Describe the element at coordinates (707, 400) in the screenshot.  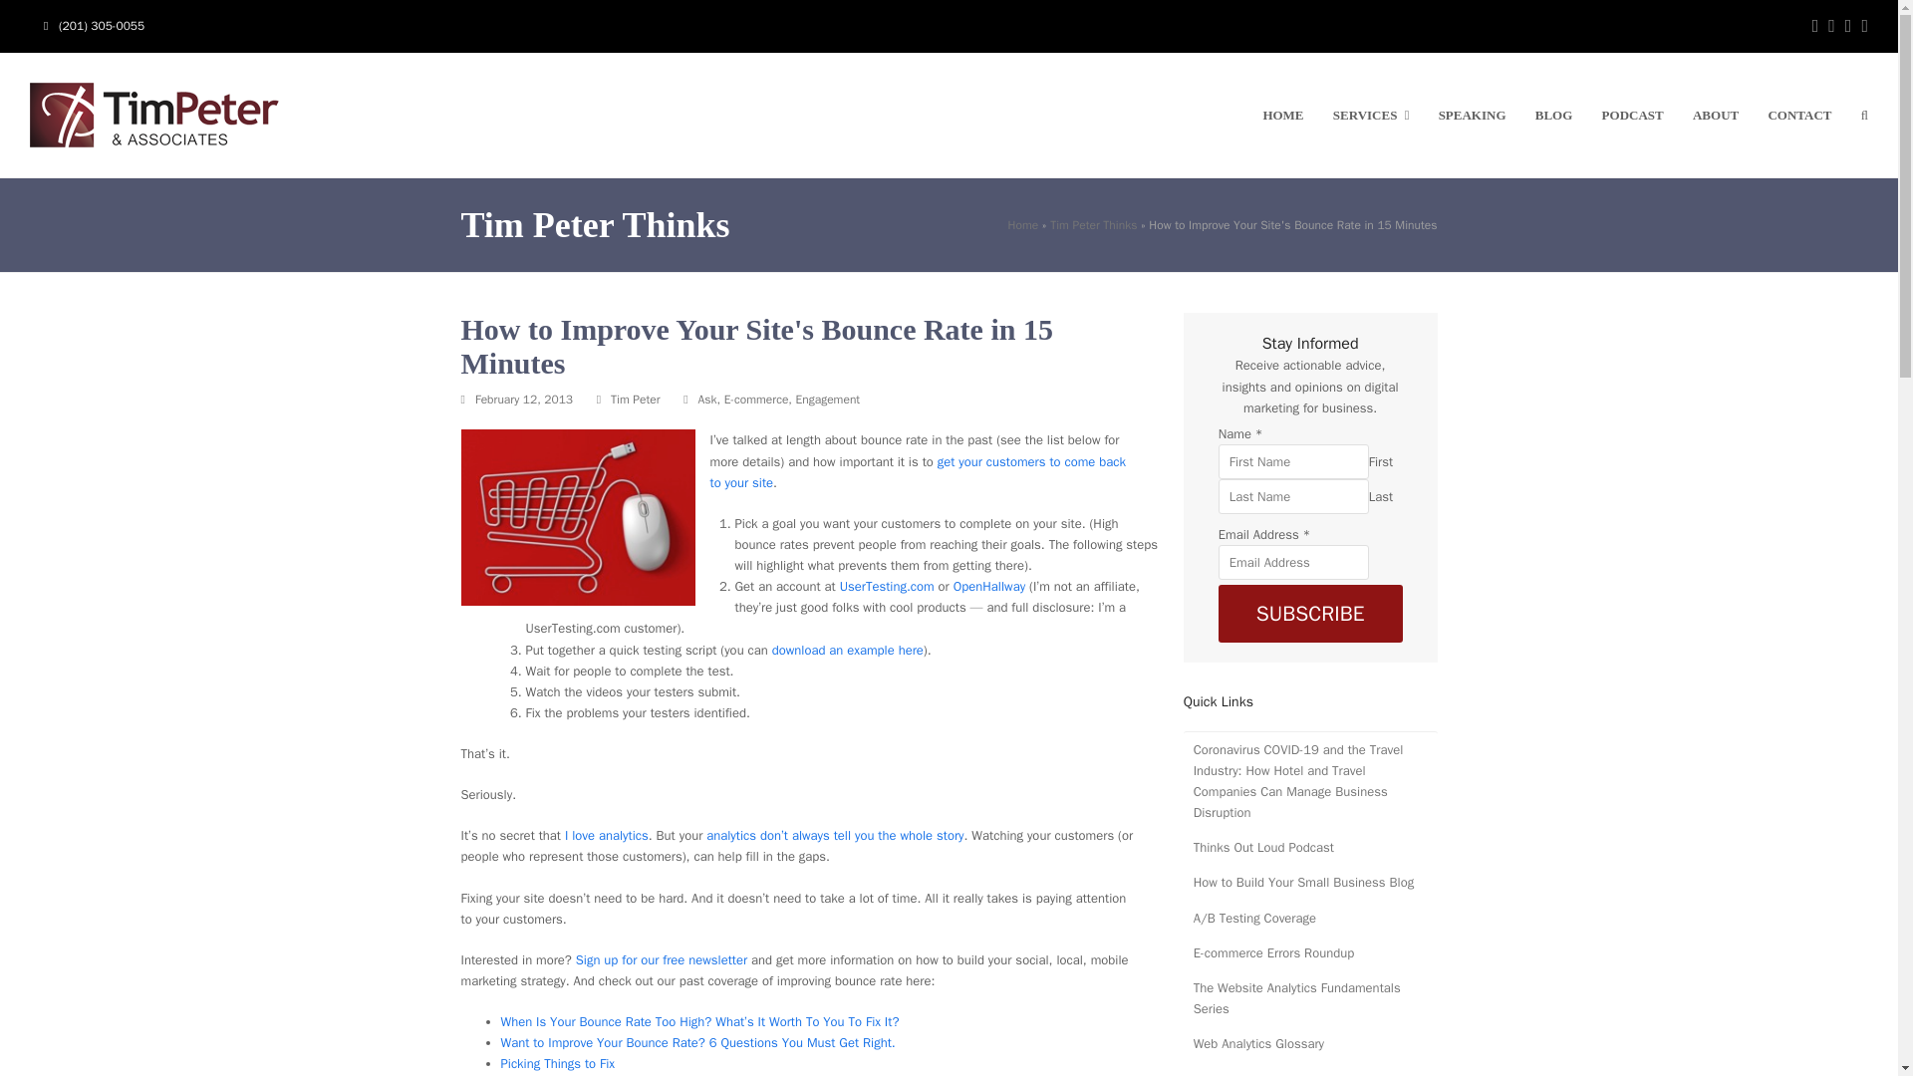
I see `Ask` at that location.